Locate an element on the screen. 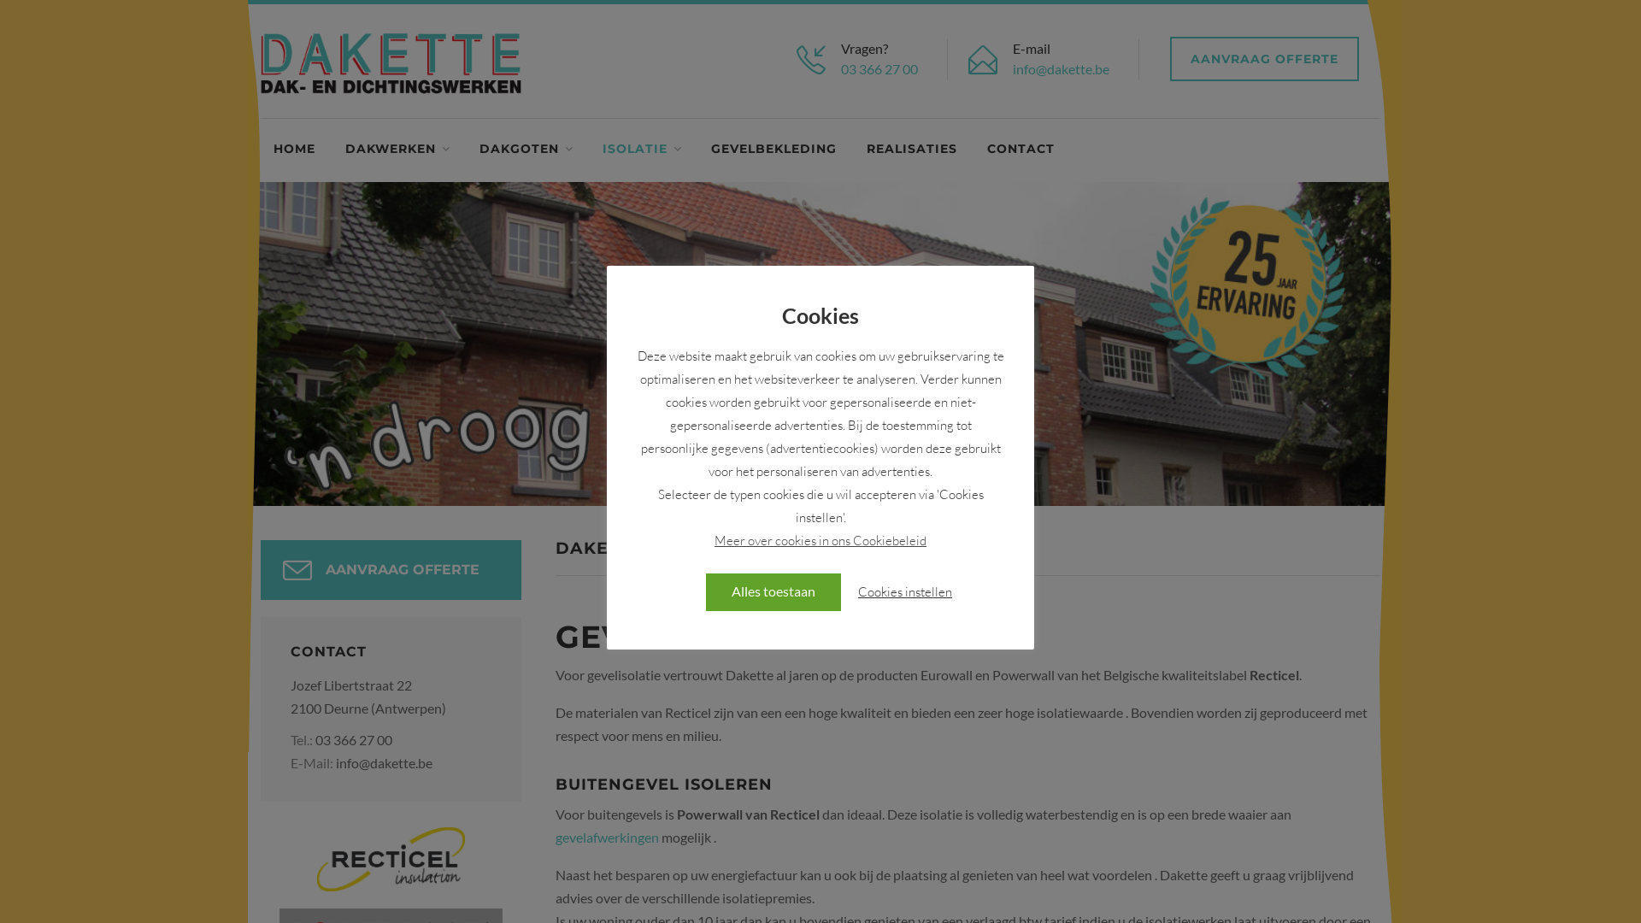  AANVRAAG OFFERTE is located at coordinates (1265, 59).